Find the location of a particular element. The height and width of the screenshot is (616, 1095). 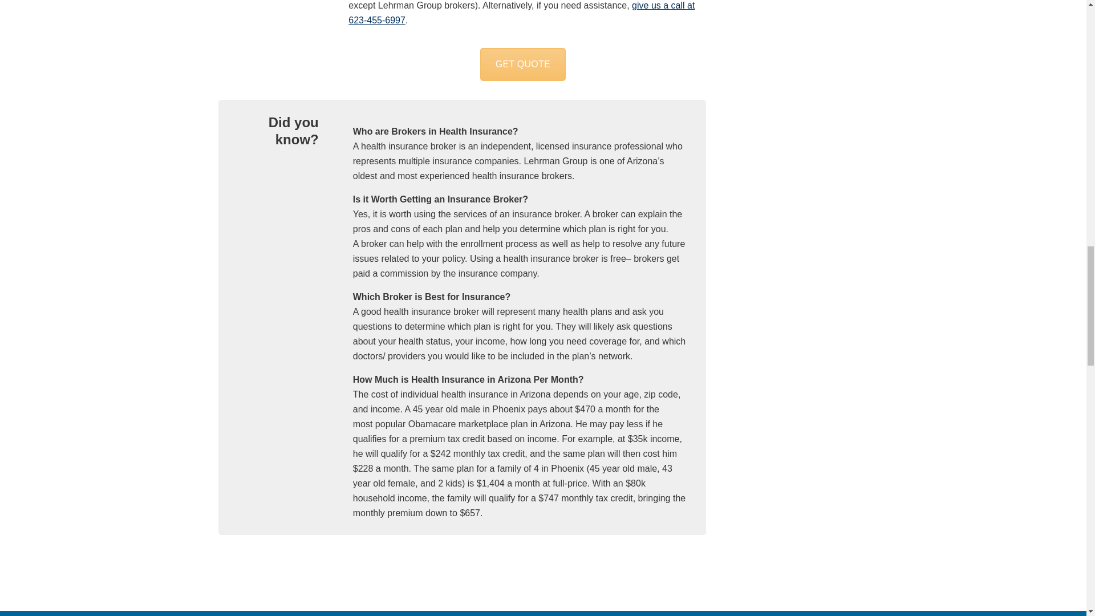

give us a call at 623-455-6997 is located at coordinates (521, 13).